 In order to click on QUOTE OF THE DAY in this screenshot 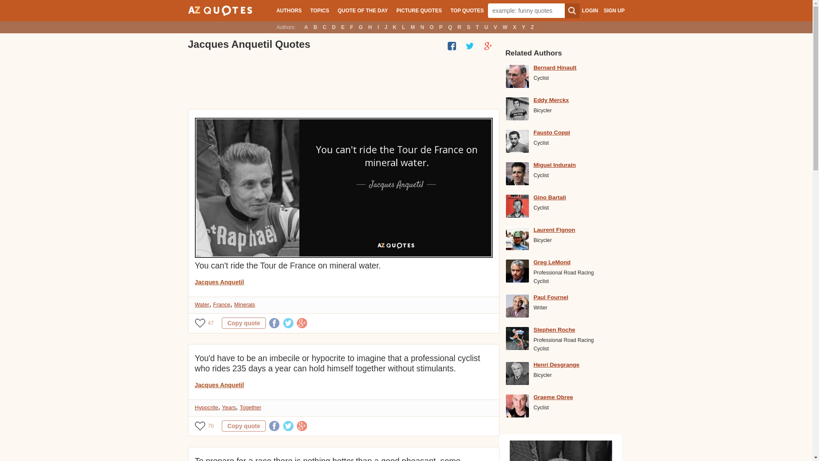, I will do `click(363, 10)`.